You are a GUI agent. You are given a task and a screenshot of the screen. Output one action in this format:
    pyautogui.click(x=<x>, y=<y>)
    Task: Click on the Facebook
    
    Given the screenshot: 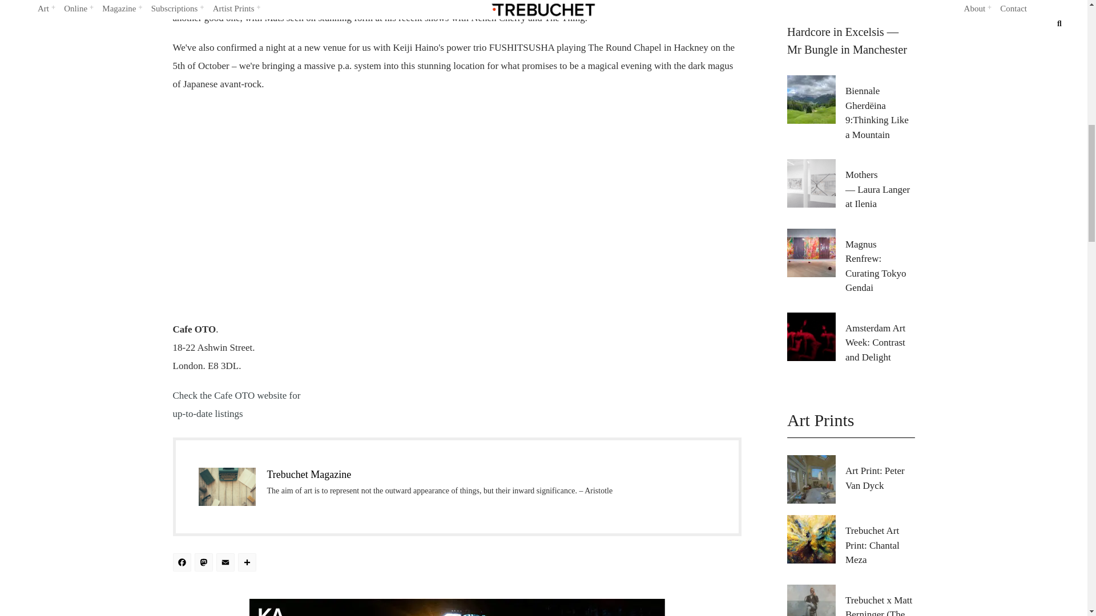 What is the action you would take?
    pyautogui.click(x=183, y=564)
    